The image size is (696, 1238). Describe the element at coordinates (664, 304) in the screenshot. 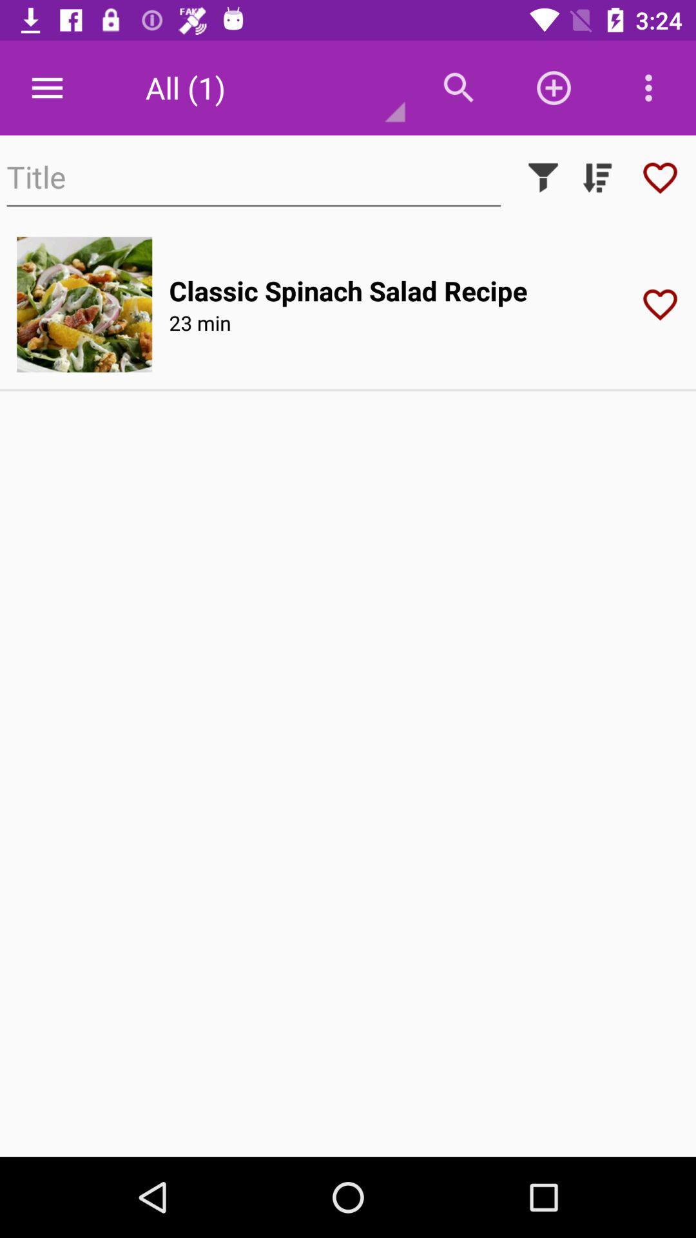

I see `like button` at that location.